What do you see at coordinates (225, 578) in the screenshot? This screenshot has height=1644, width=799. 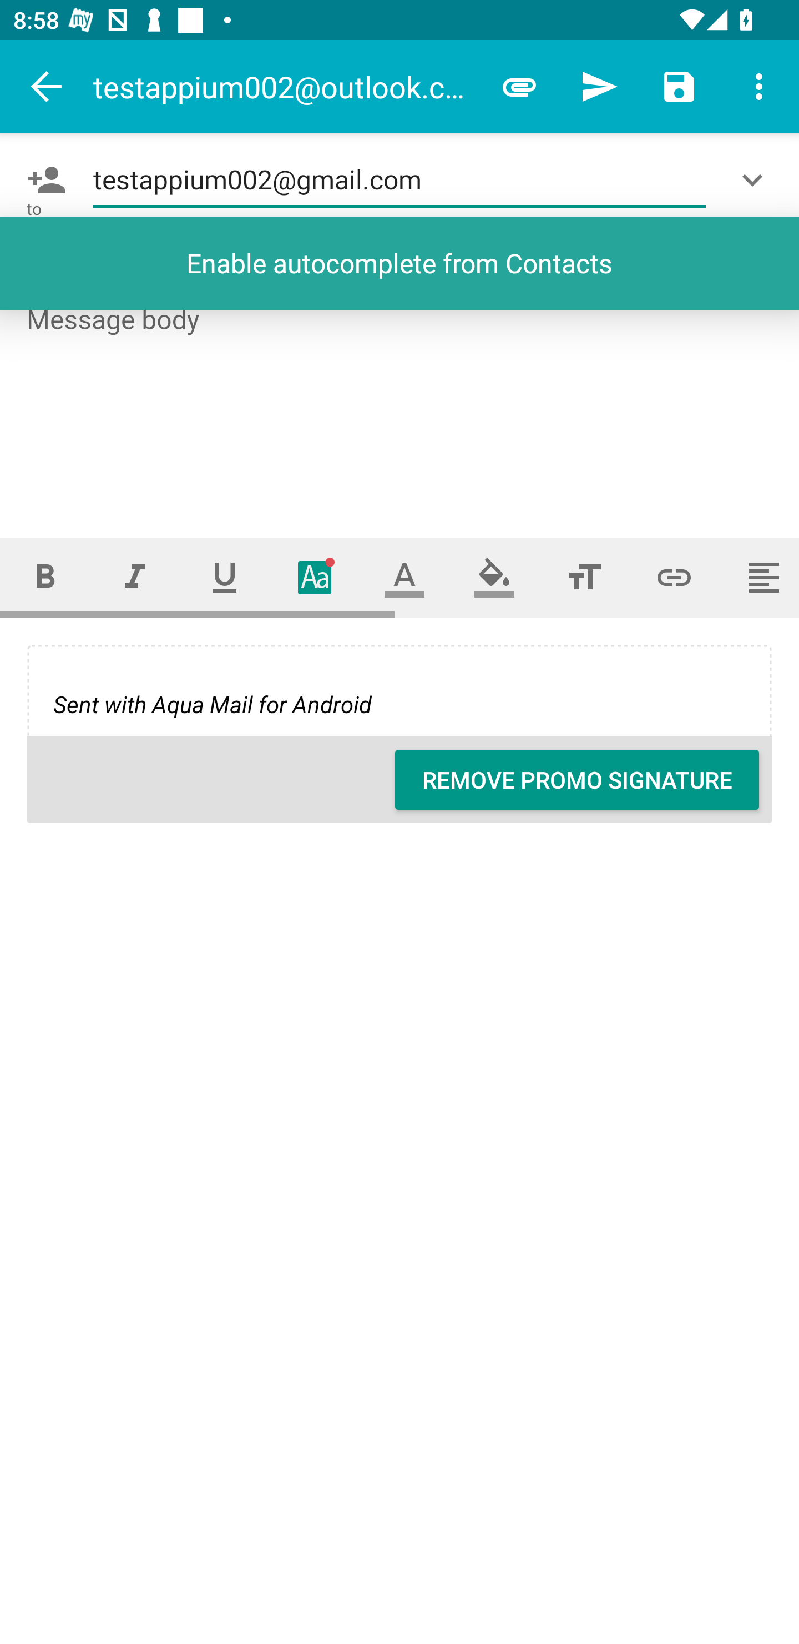 I see `Underline` at bounding box center [225, 578].